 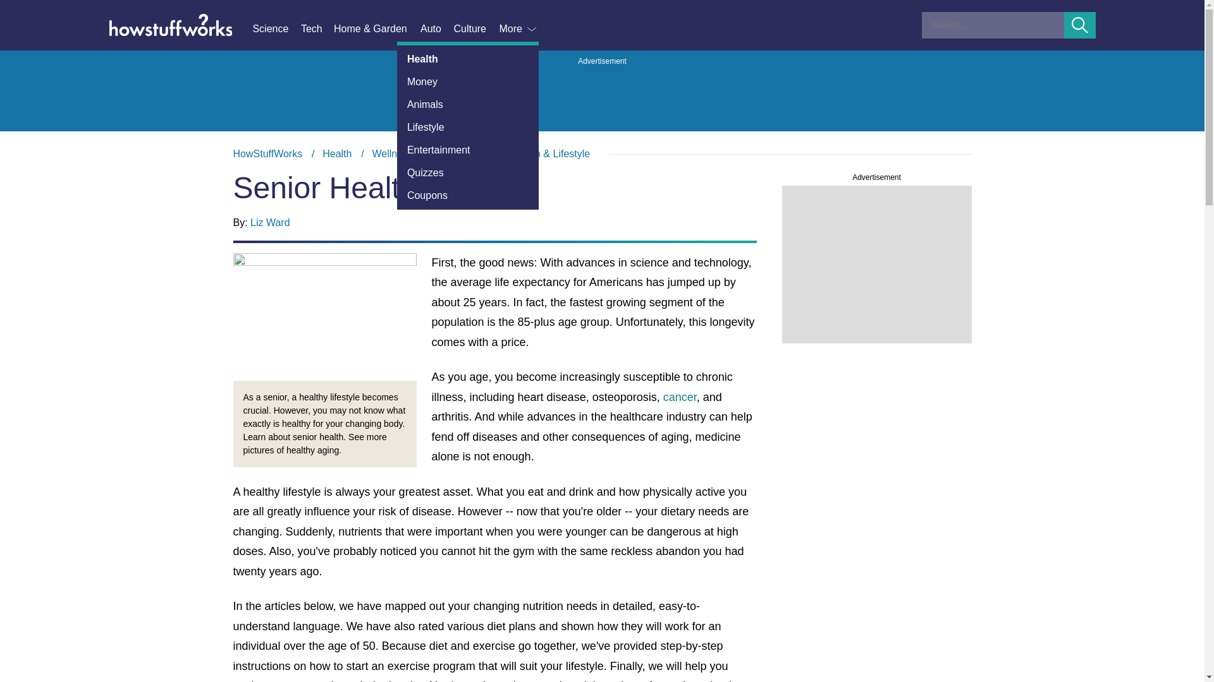 I want to click on Lifestyle, so click(x=468, y=128).